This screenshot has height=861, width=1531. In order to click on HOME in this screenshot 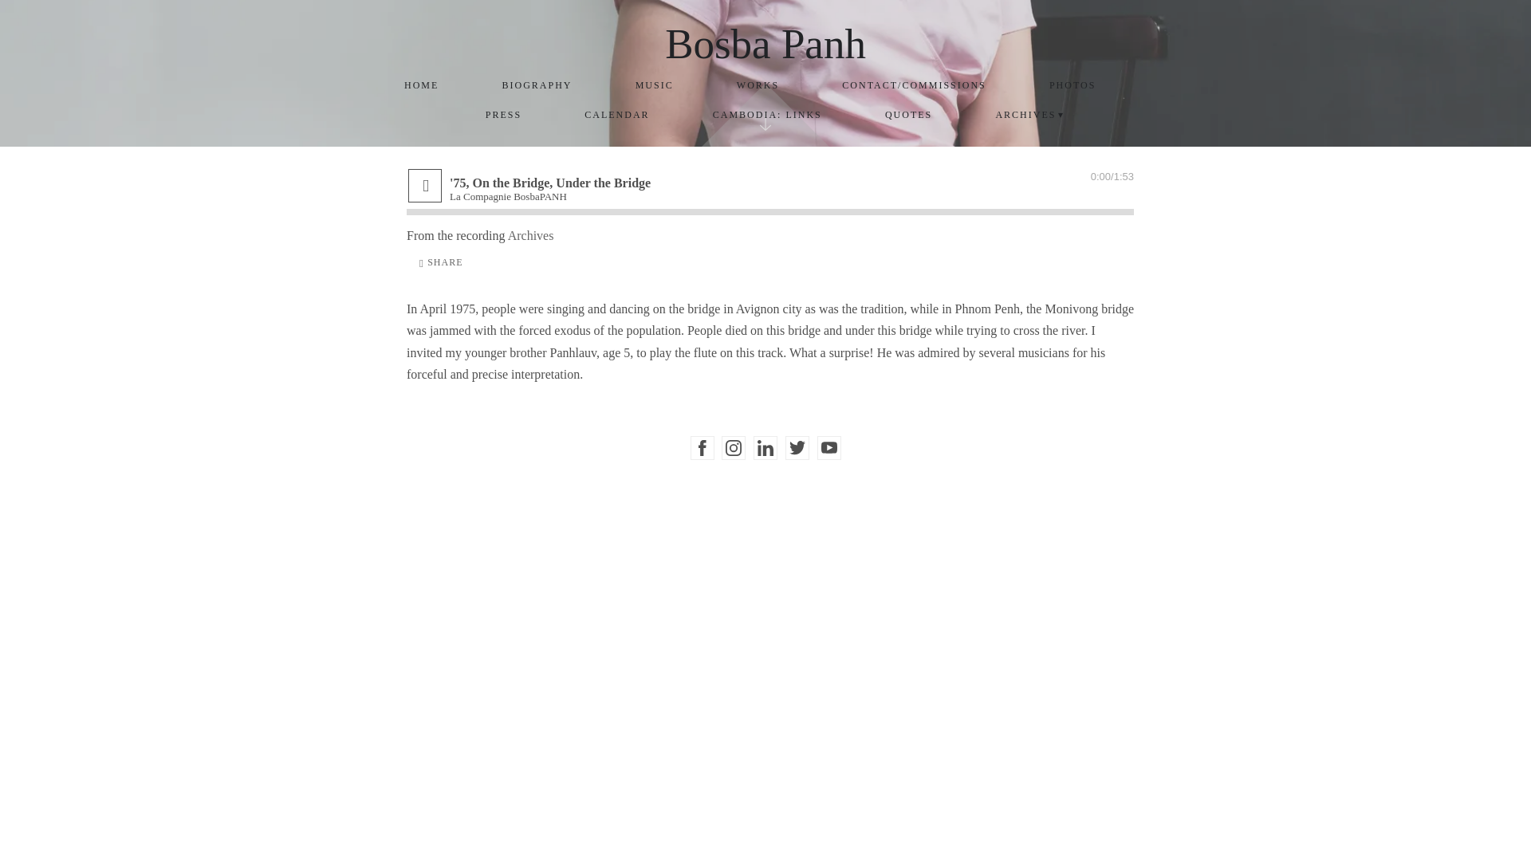, I will do `click(421, 85)`.